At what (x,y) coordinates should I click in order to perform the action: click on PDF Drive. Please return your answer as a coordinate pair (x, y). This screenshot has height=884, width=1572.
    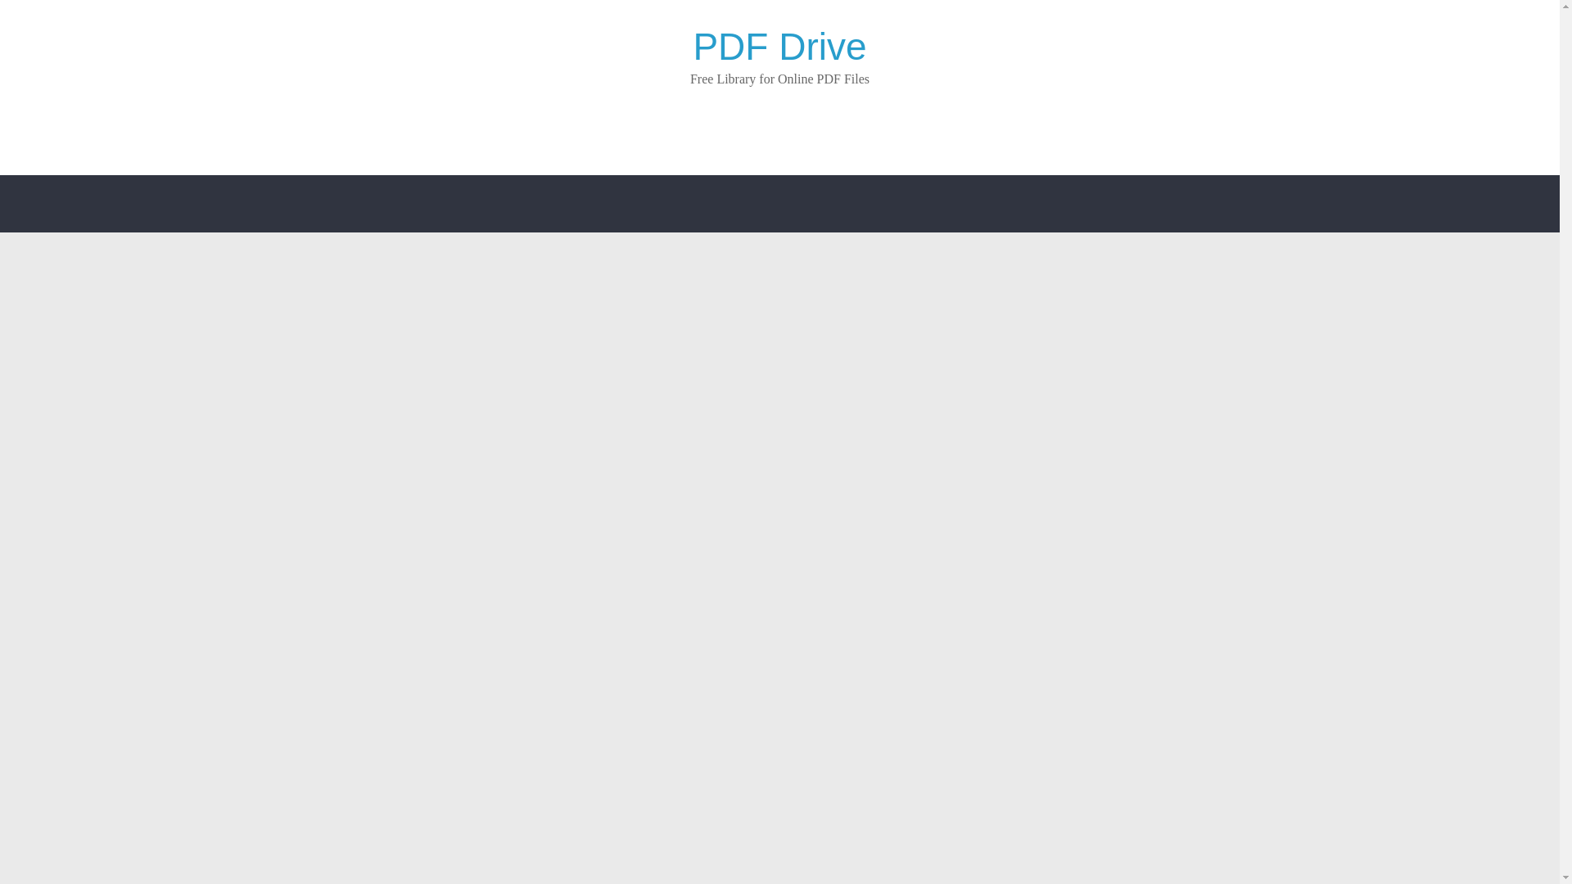
    Looking at the image, I should click on (779, 47).